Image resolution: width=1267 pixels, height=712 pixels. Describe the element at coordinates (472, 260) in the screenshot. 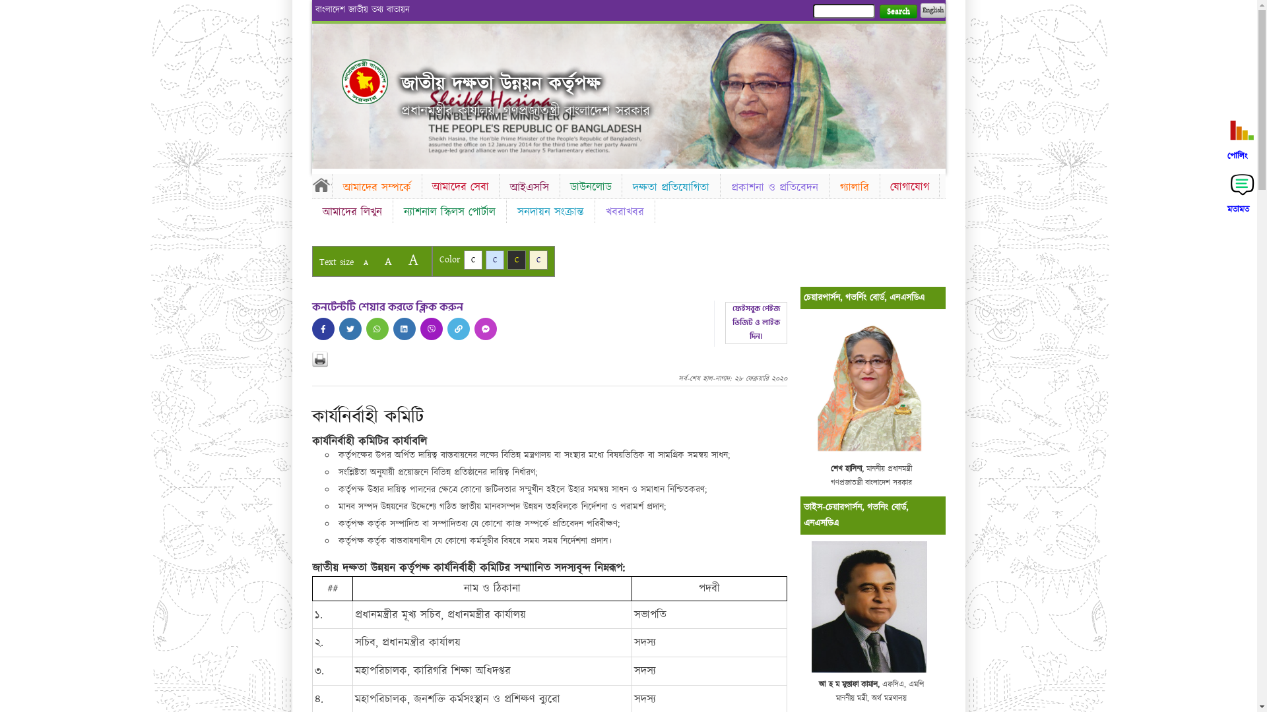

I see `C` at that location.